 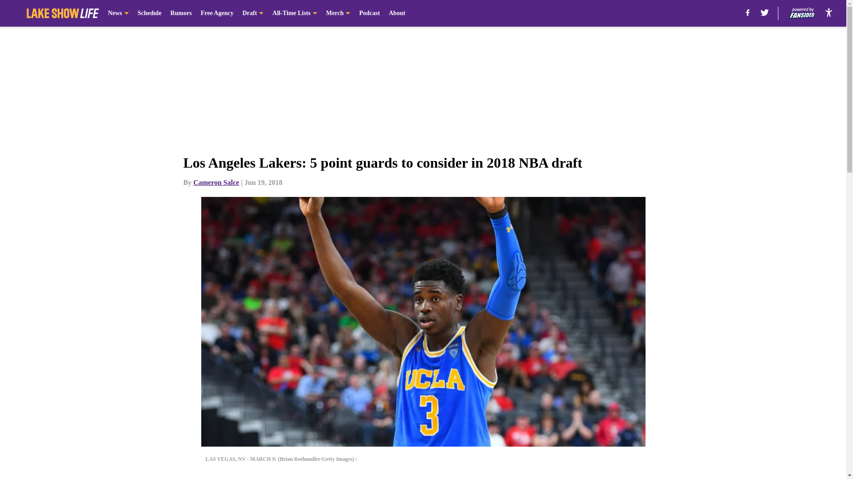 What do you see at coordinates (369, 13) in the screenshot?
I see `Podcast` at bounding box center [369, 13].